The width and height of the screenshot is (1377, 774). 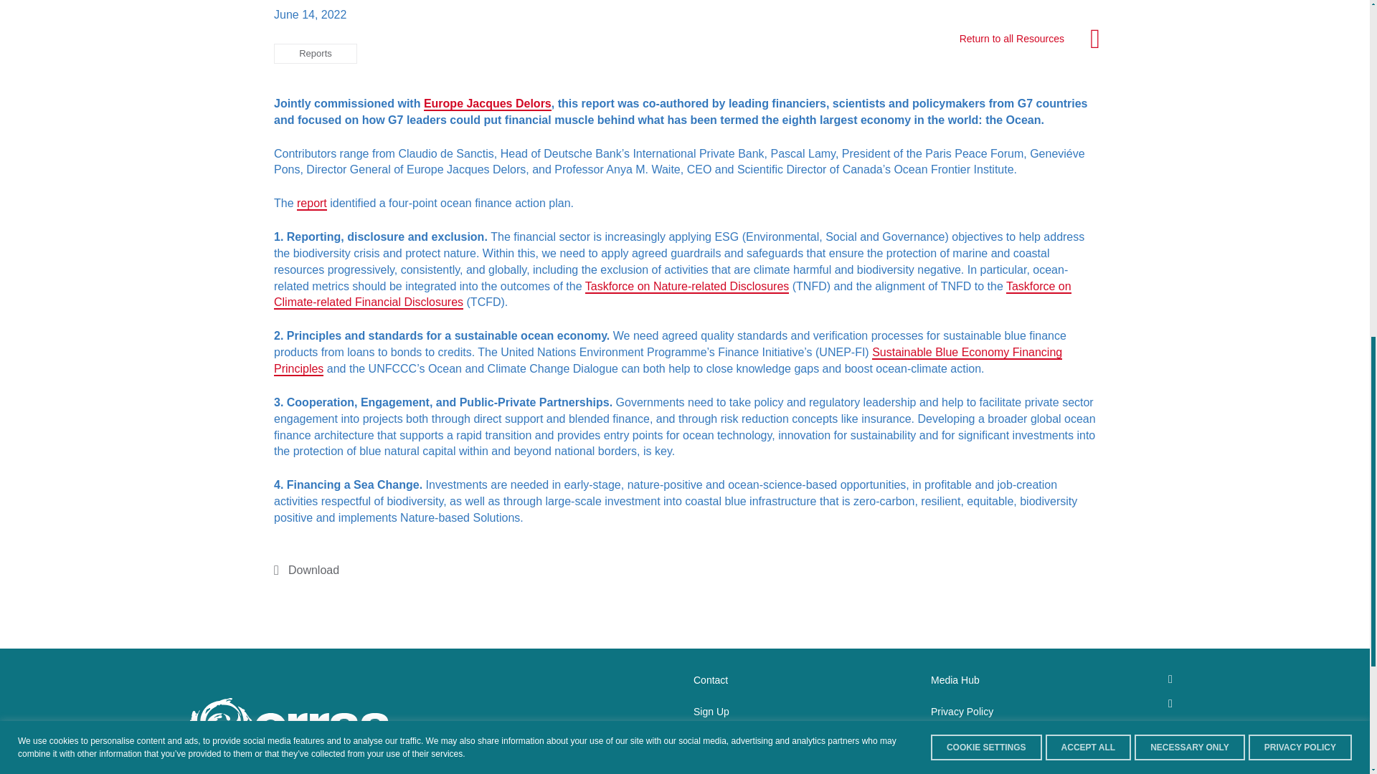 I want to click on report, so click(x=312, y=203).